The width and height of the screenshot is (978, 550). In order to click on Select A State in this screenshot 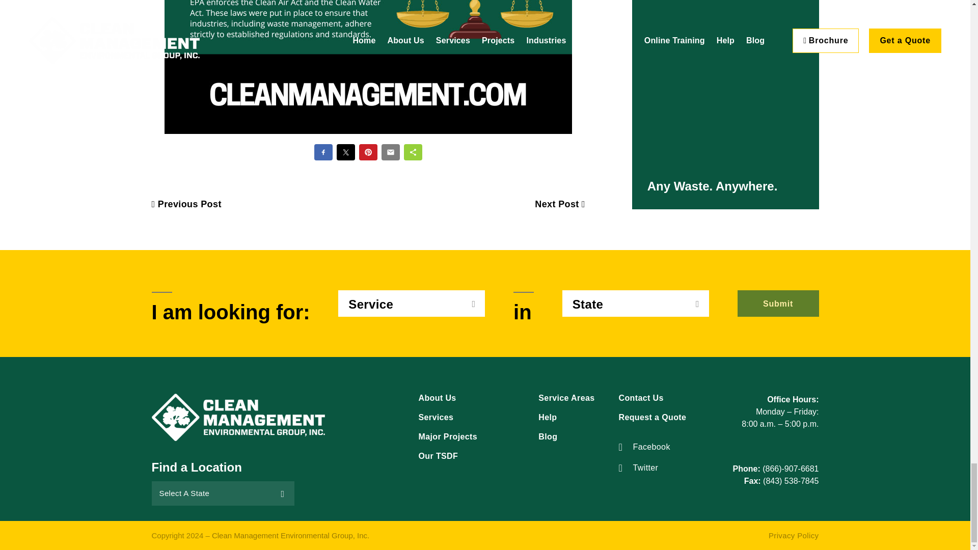, I will do `click(223, 493)`.